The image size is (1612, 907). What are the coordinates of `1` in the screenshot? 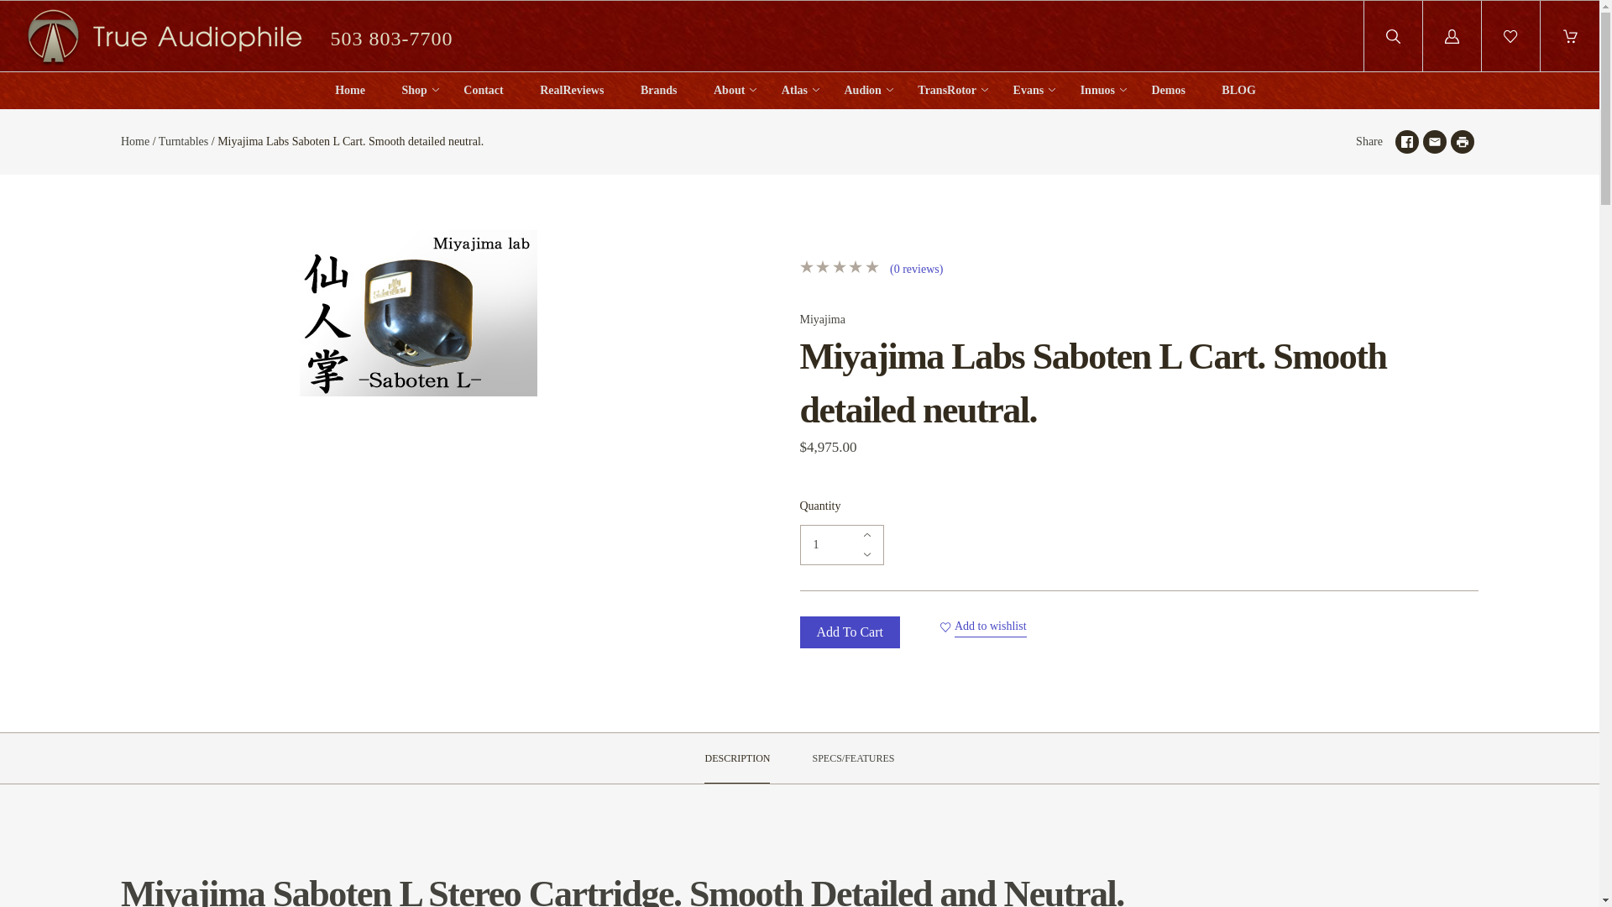 It's located at (841, 544).